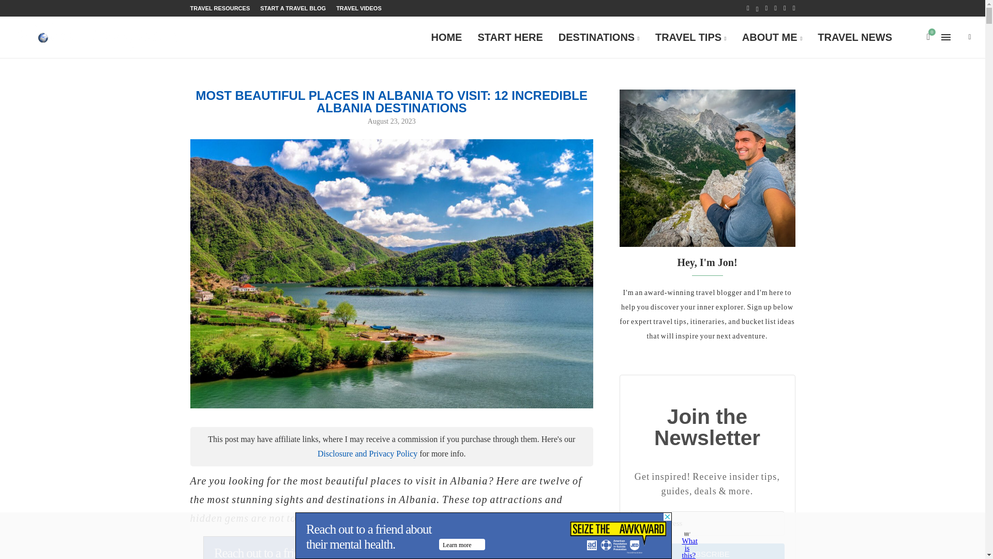  What do you see at coordinates (392, 548) in the screenshot?
I see `3rd party ad content` at bounding box center [392, 548].